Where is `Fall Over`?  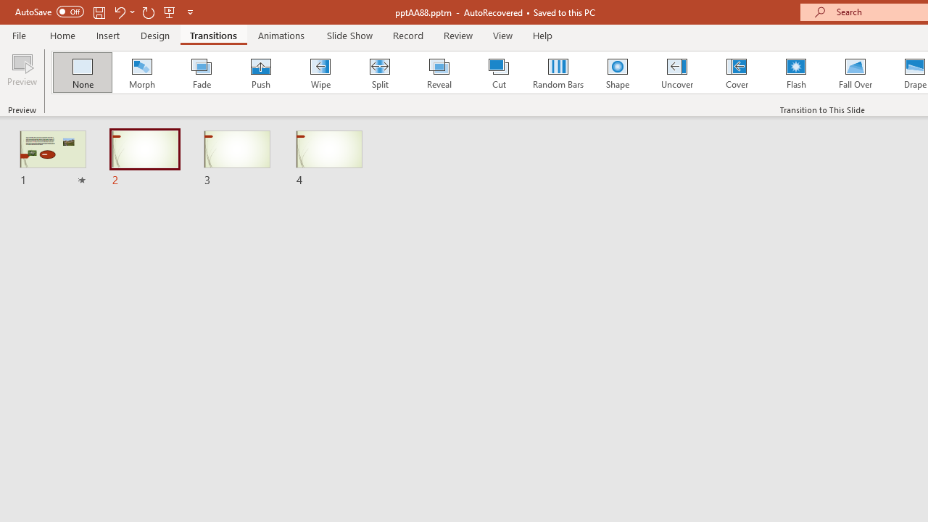
Fall Over is located at coordinates (855, 72).